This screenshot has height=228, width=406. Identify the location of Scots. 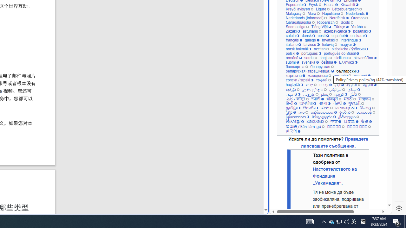
(347, 22).